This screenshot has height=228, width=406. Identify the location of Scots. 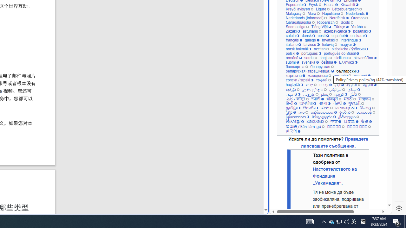
(347, 22).